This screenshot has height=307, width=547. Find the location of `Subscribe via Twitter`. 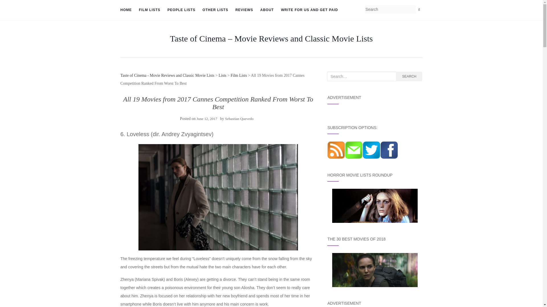

Subscribe via Twitter is located at coordinates (371, 150).